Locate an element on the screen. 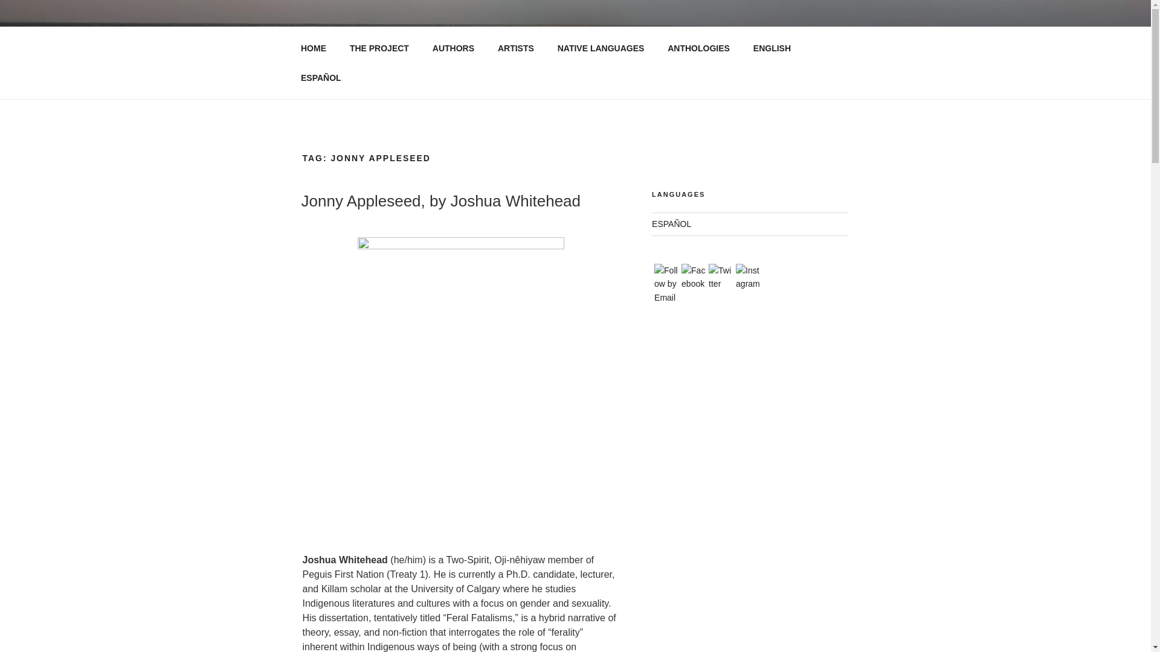  AUTHORS is located at coordinates (453, 48).